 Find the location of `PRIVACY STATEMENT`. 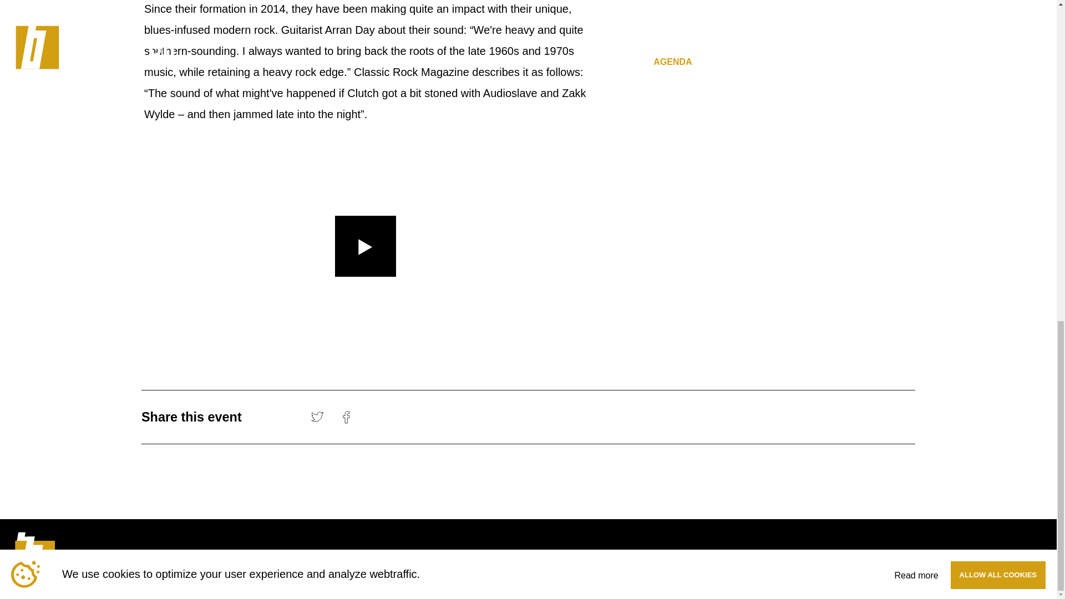

PRIVACY STATEMENT is located at coordinates (1011, 557).